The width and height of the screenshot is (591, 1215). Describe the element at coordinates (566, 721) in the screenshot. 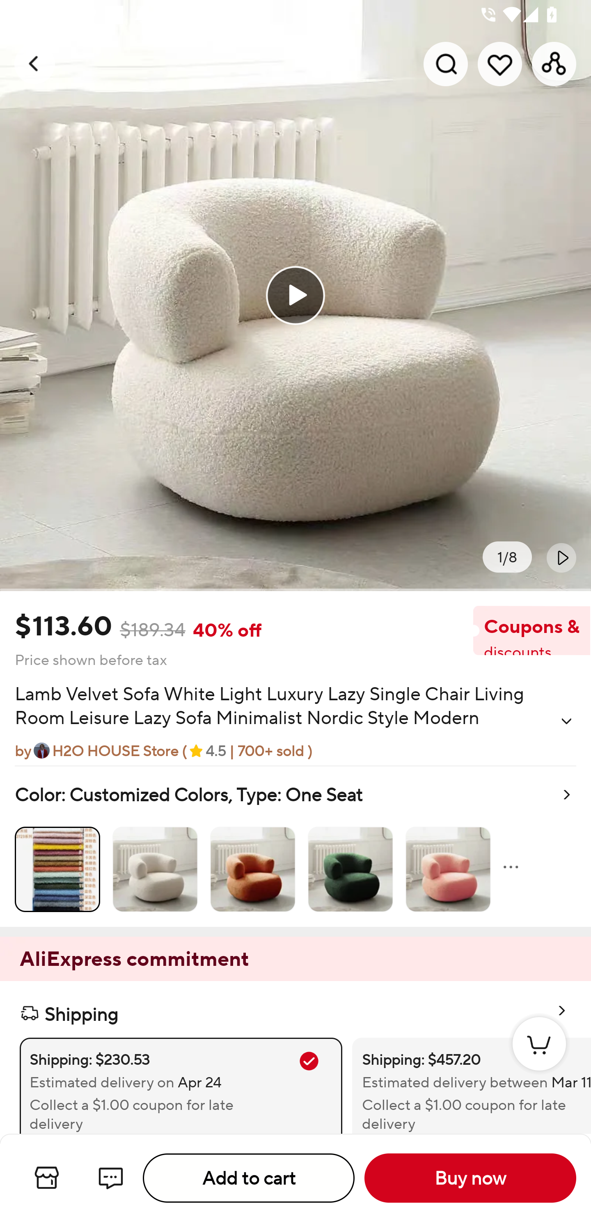

I see `` at that location.